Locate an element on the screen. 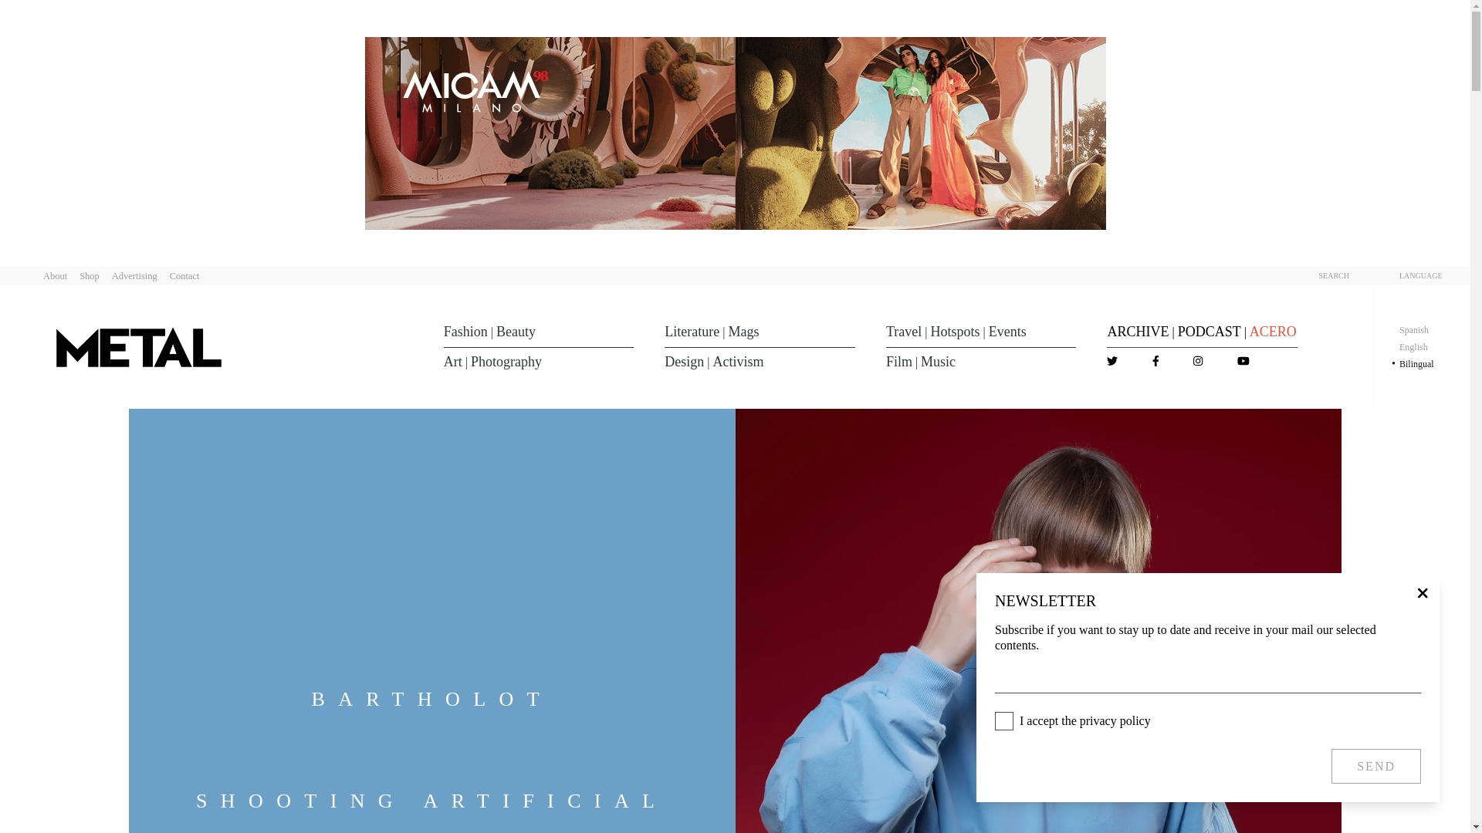 Image resolution: width=1482 pixels, height=833 pixels. Photography is located at coordinates (506, 361).